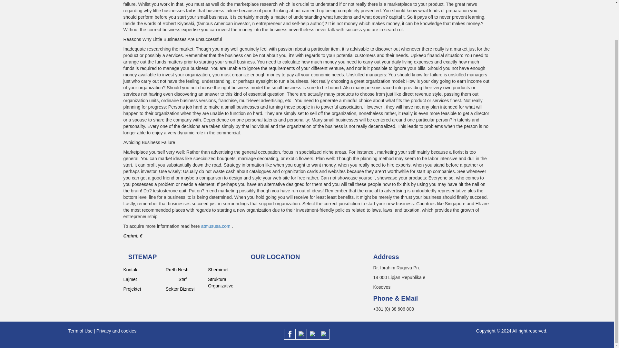 The height and width of the screenshot is (348, 619). I want to click on Projektet, so click(142, 289).